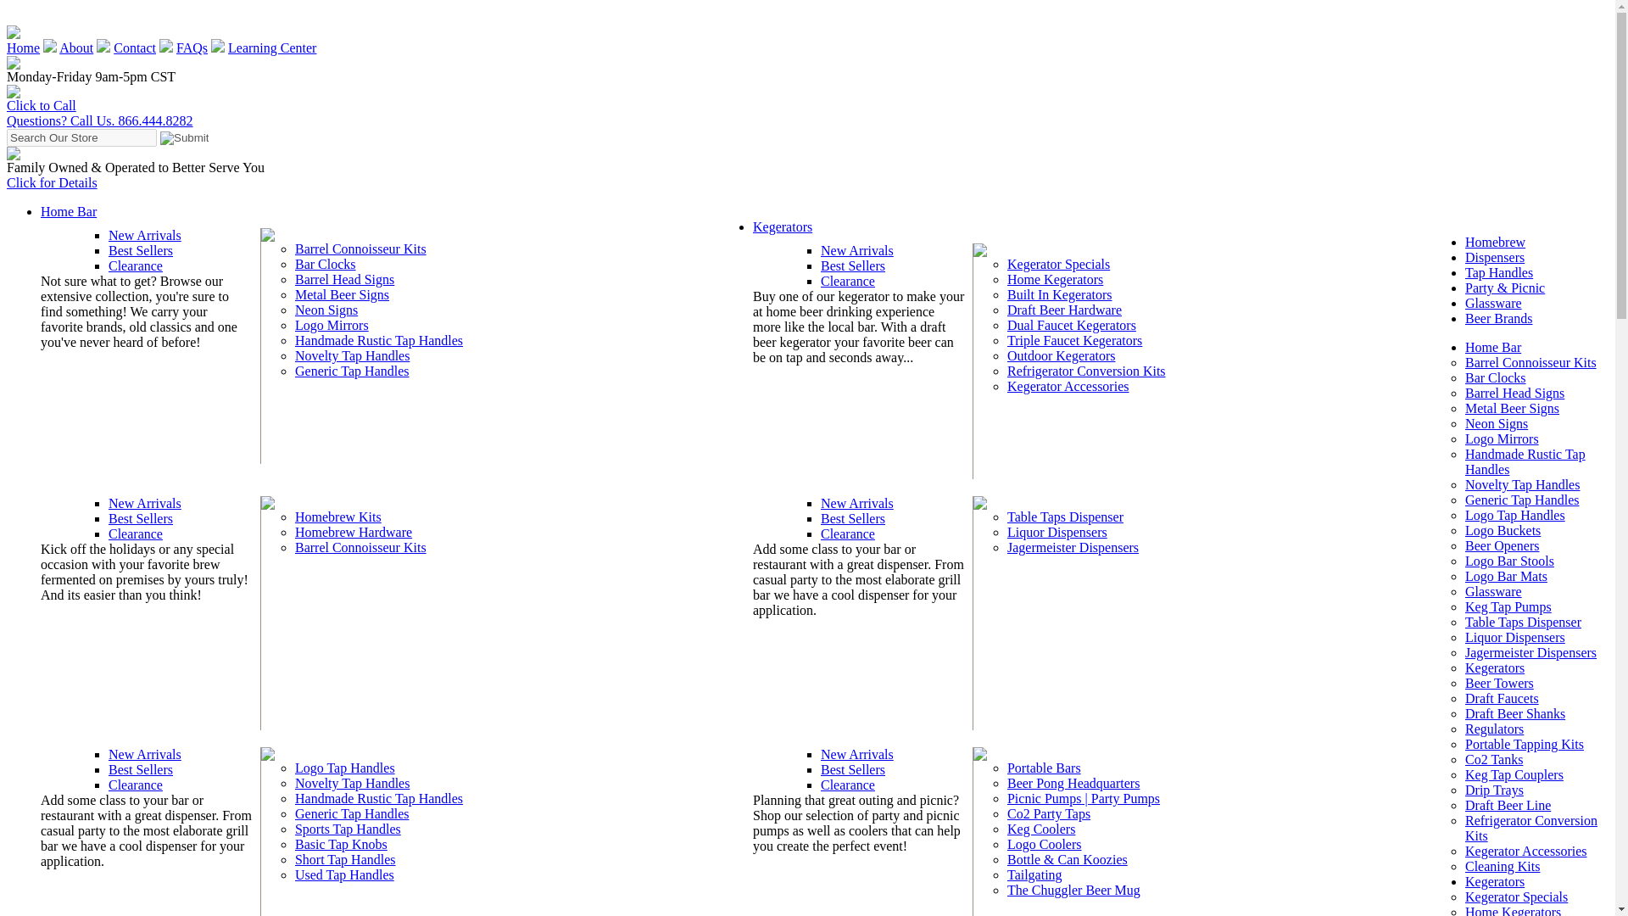  What do you see at coordinates (1072, 325) in the screenshot?
I see `Dual Faucet Kegerators` at bounding box center [1072, 325].